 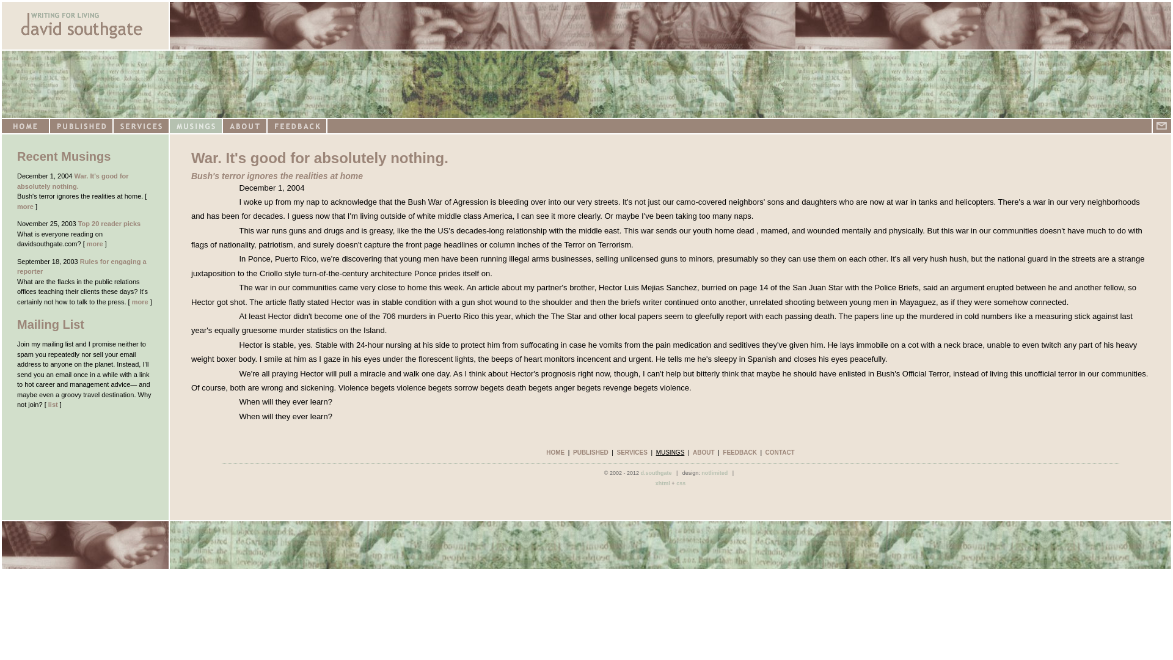 I want to click on list, so click(x=53, y=405).